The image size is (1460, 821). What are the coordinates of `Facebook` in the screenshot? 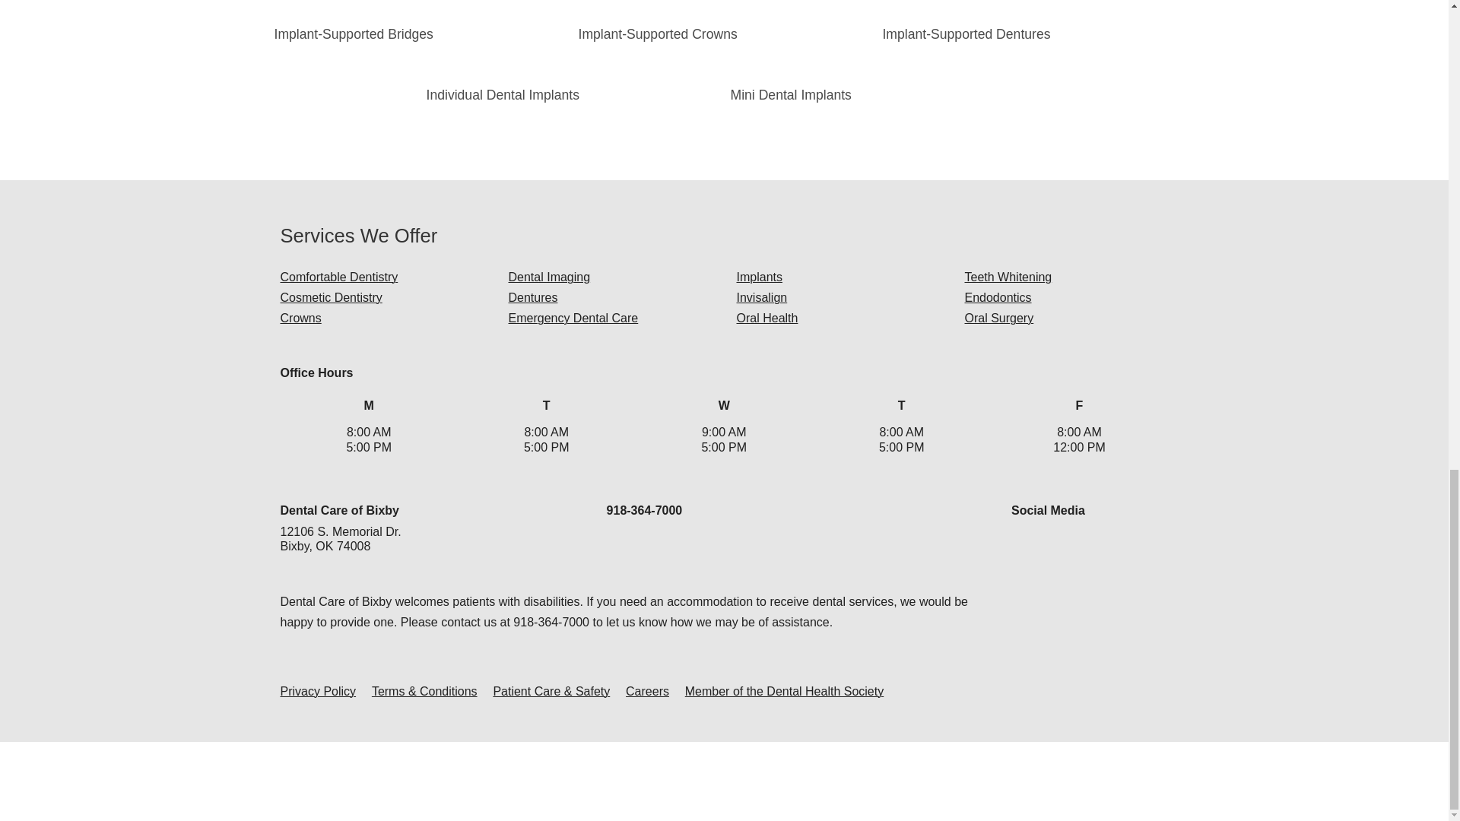 It's located at (1024, 544).